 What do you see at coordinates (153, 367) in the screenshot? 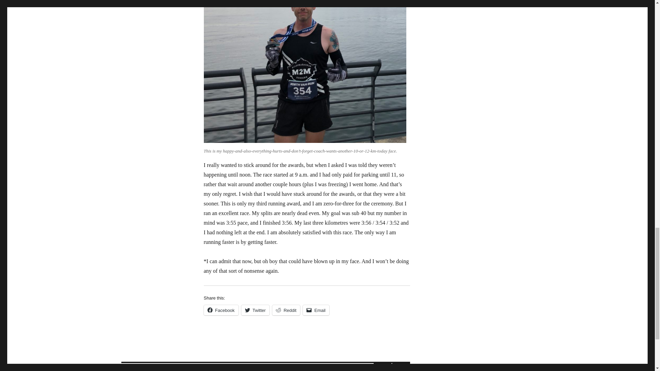
I see `Click to share on Facebook` at bounding box center [153, 367].